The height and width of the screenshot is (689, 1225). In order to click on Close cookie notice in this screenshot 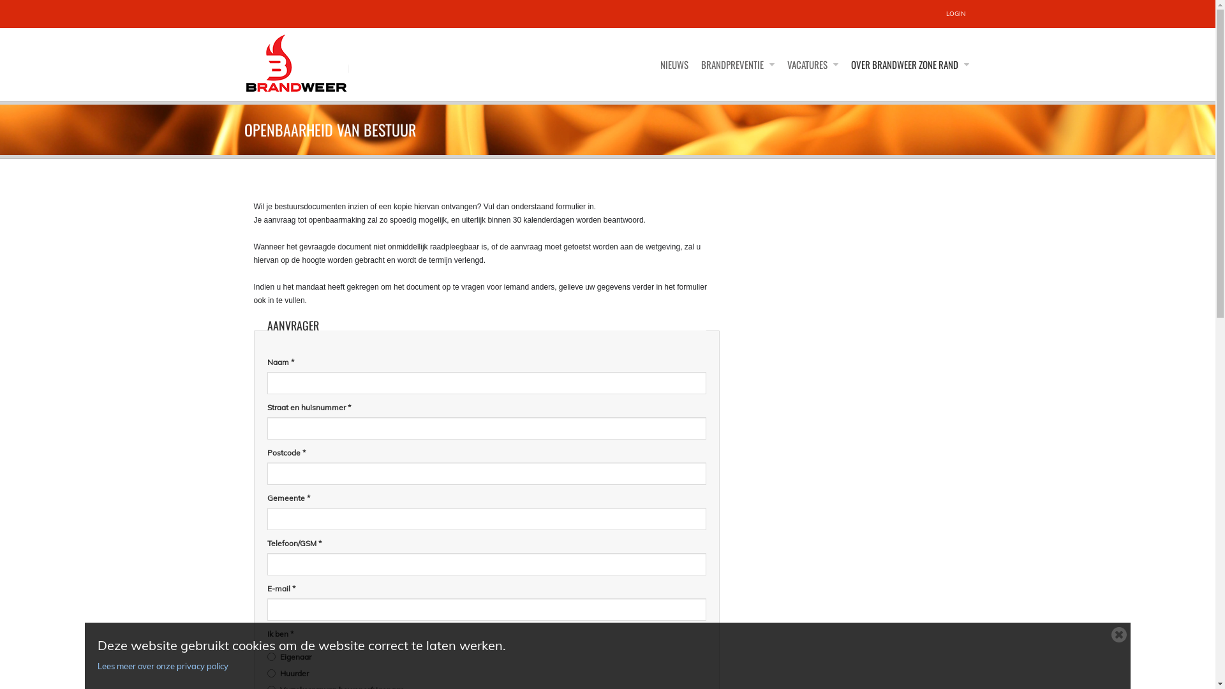, I will do `click(1119, 634)`.